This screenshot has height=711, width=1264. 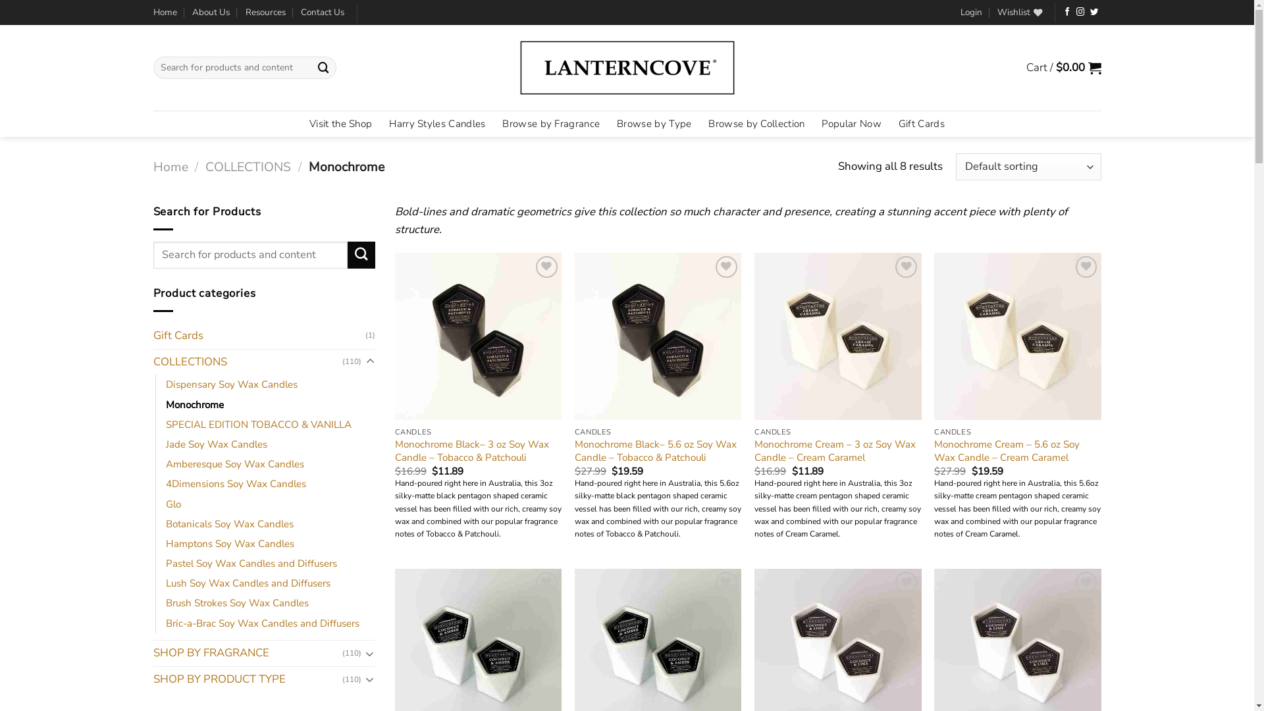 What do you see at coordinates (248, 362) in the screenshot?
I see `COLLECTIONS` at bounding box center [248, 362].